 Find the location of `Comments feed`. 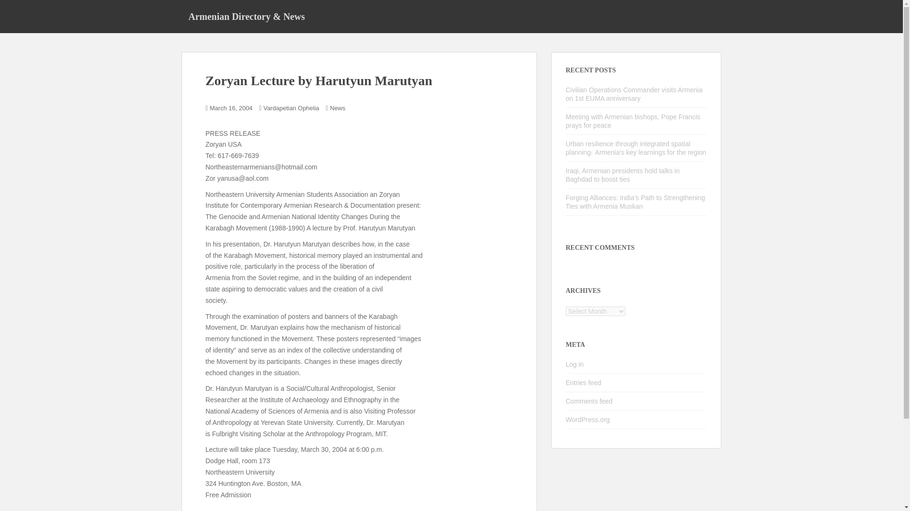

Comments feed is located at coordinates (589, 401).